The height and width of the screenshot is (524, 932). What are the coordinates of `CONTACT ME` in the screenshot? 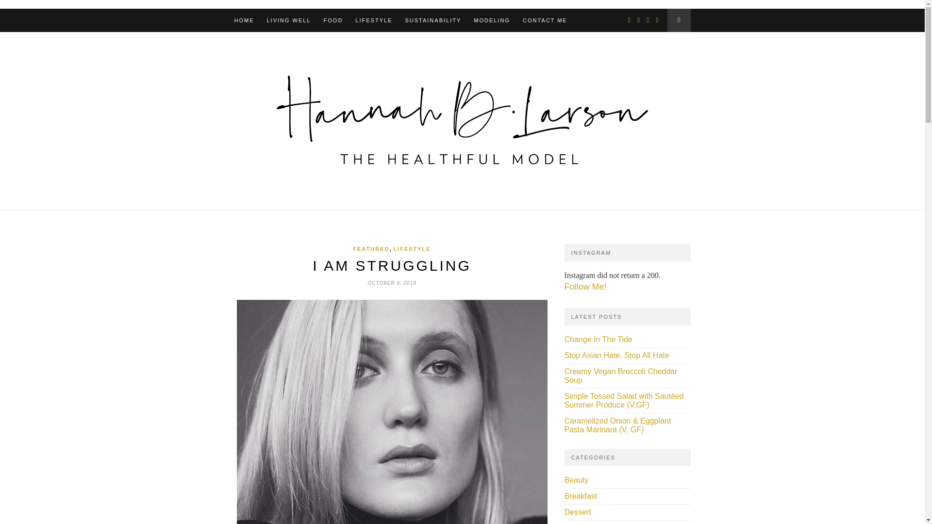 It's located at (545, 20).